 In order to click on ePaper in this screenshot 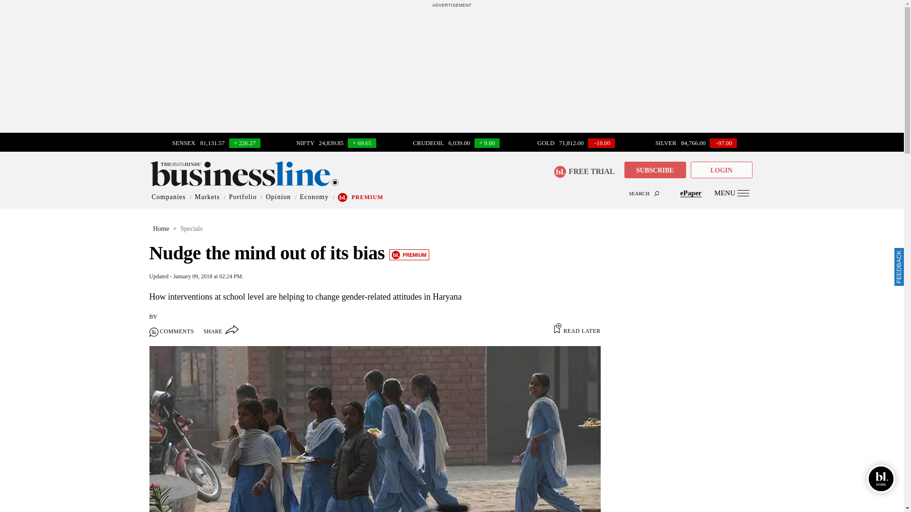, I will do `click(691, 192)`.